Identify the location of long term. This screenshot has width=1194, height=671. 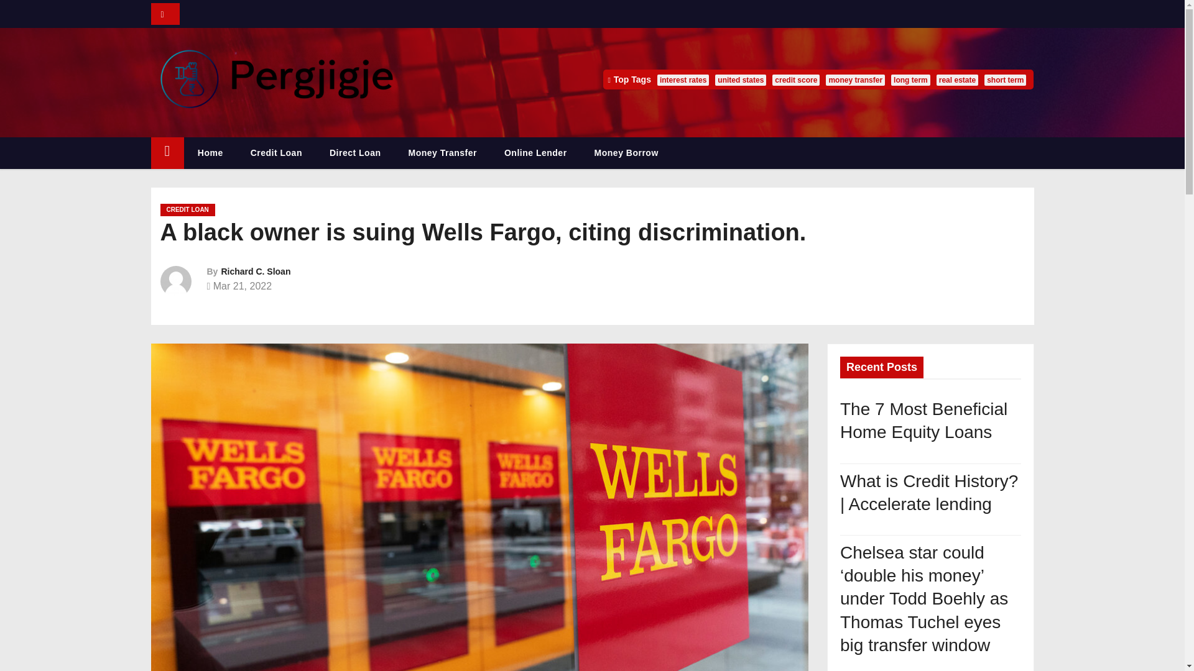
(910, 80).